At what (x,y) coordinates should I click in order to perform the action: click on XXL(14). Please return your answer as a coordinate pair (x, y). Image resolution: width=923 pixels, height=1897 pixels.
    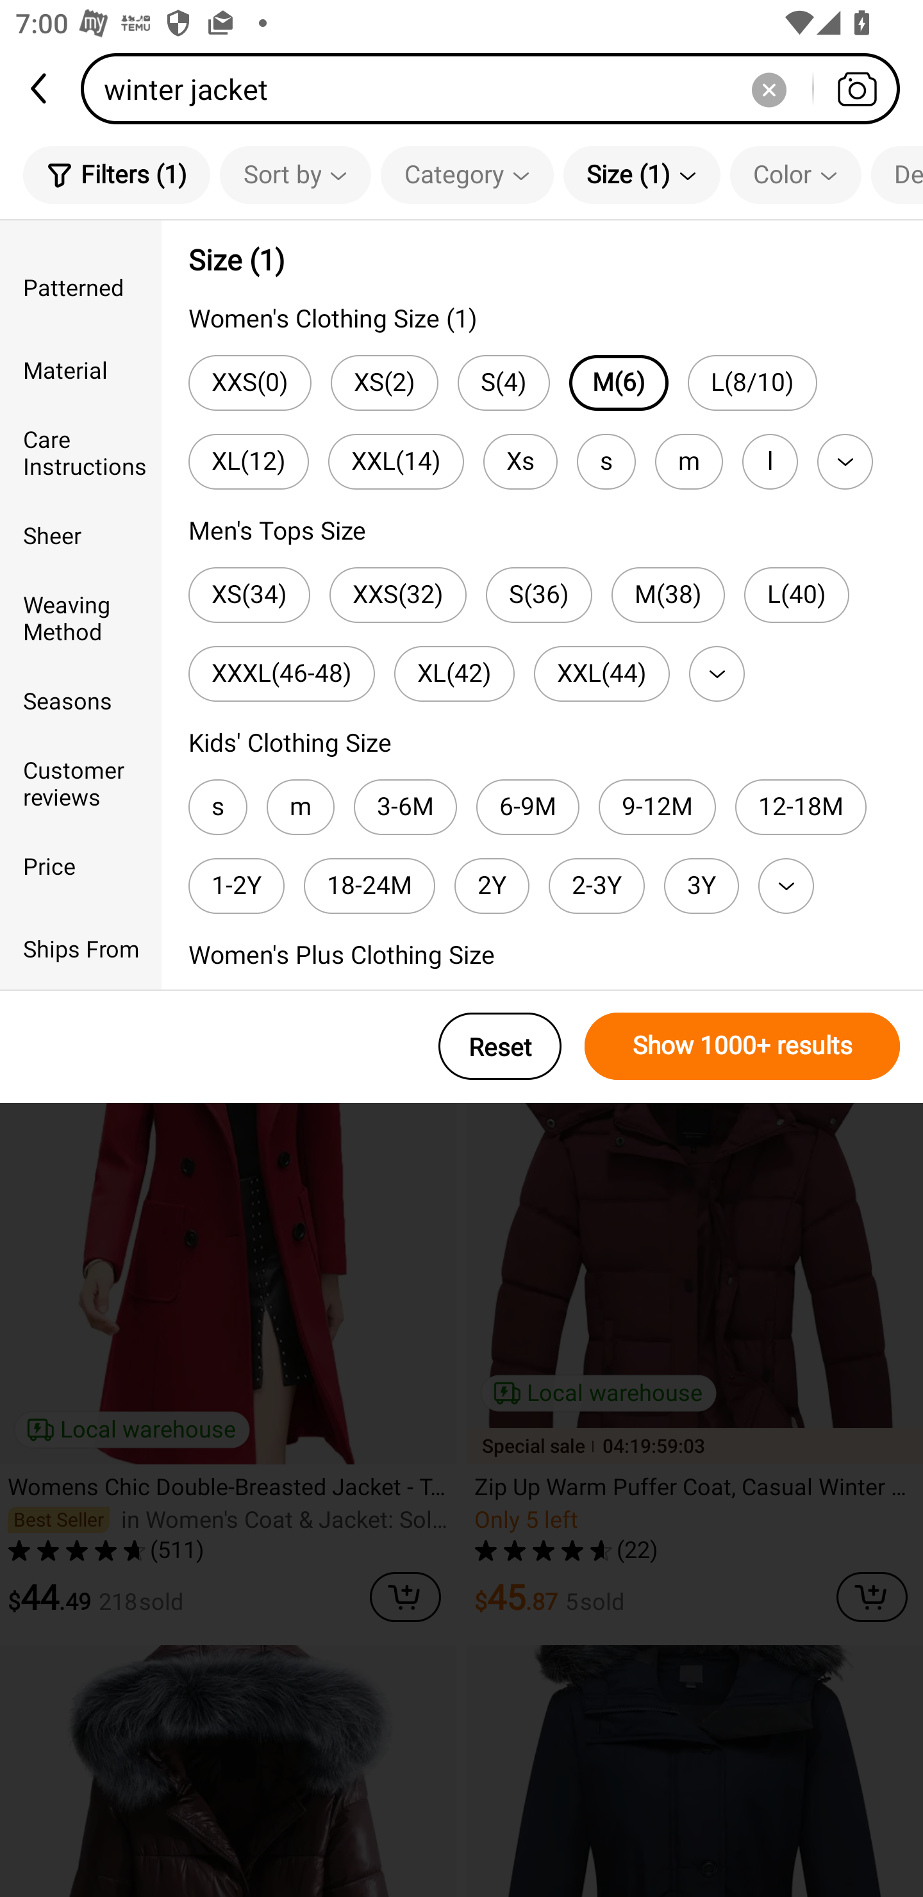
    Looking at the image, I should click on (396, 461).